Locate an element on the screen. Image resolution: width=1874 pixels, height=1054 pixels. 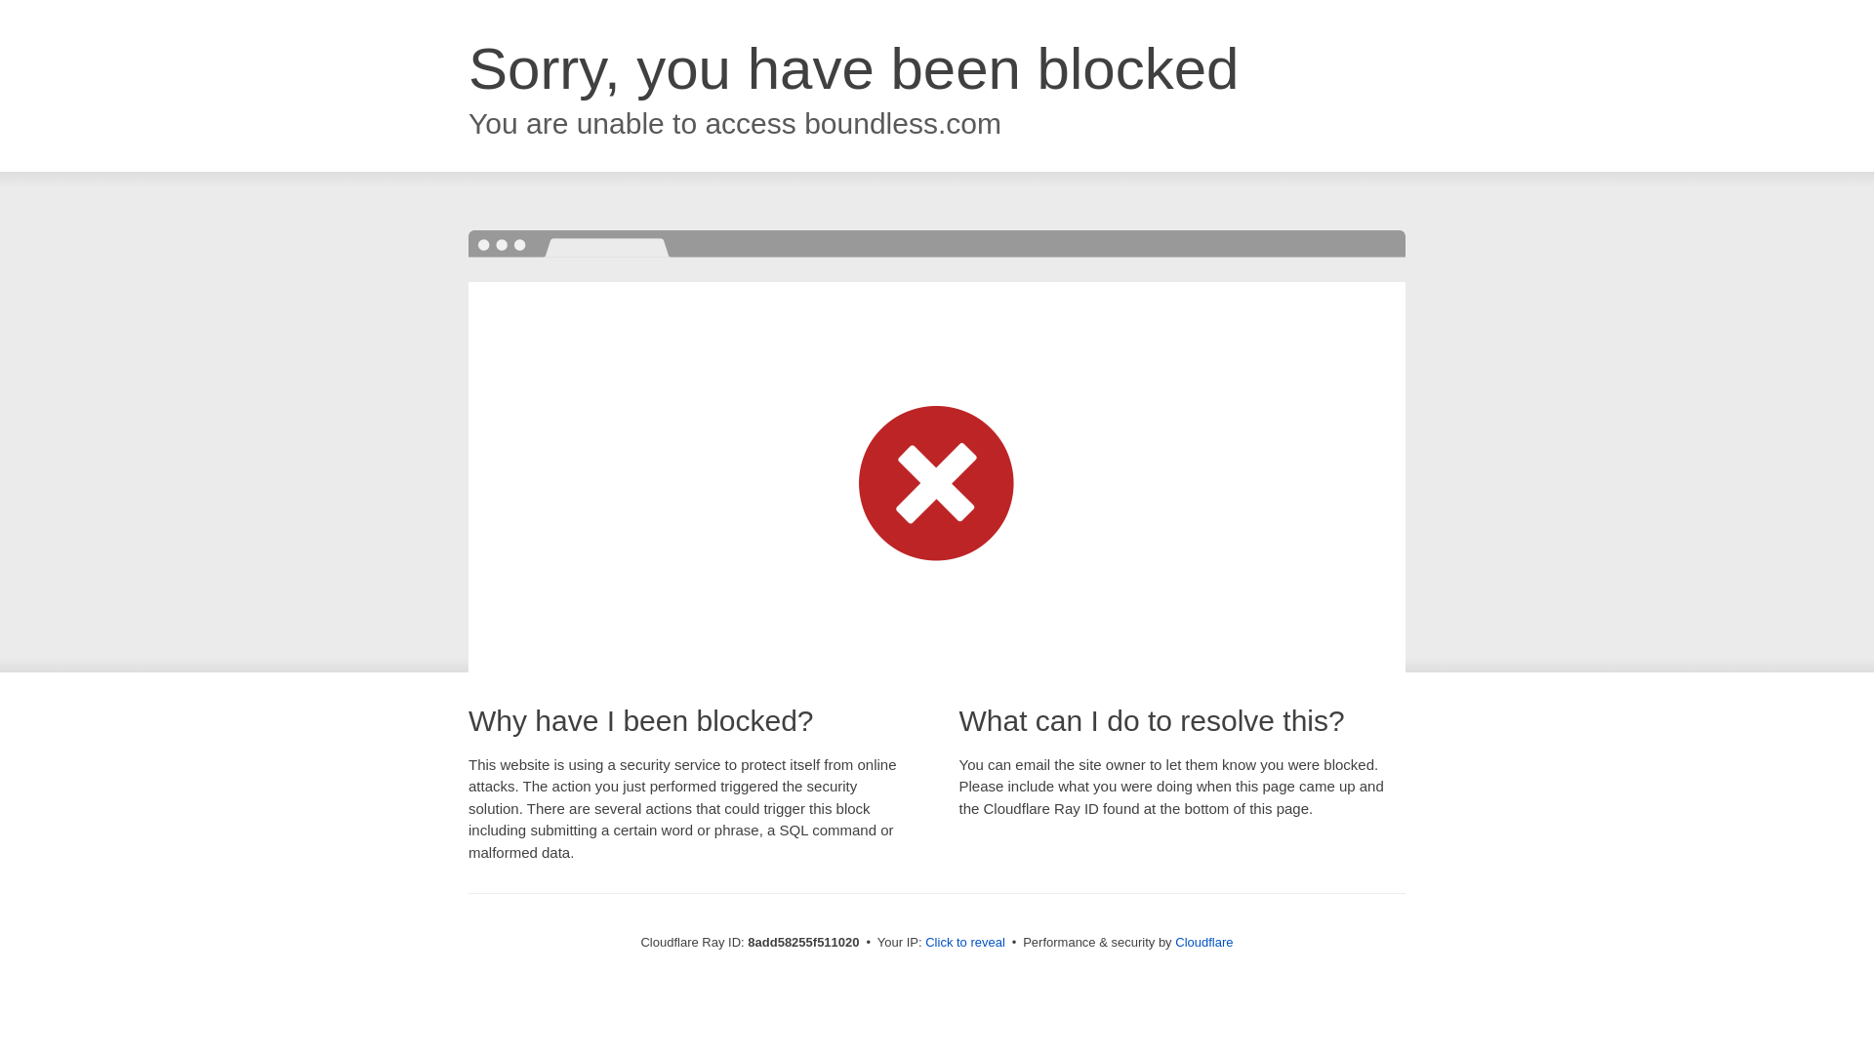
Click to reveal is located at coordinates (964, 943).